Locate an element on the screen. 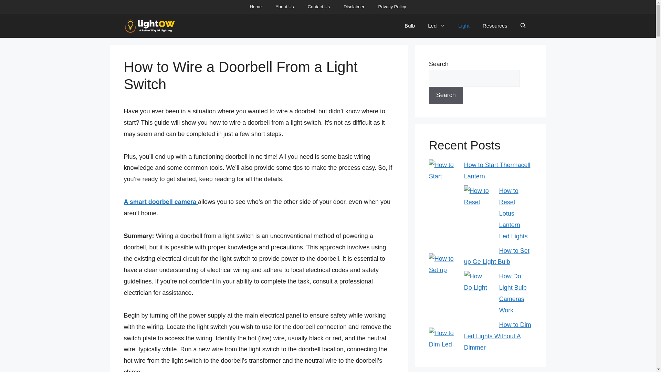 The height and width of the screenshot is (372, 661). Resources is located at coordinates (495, 25).